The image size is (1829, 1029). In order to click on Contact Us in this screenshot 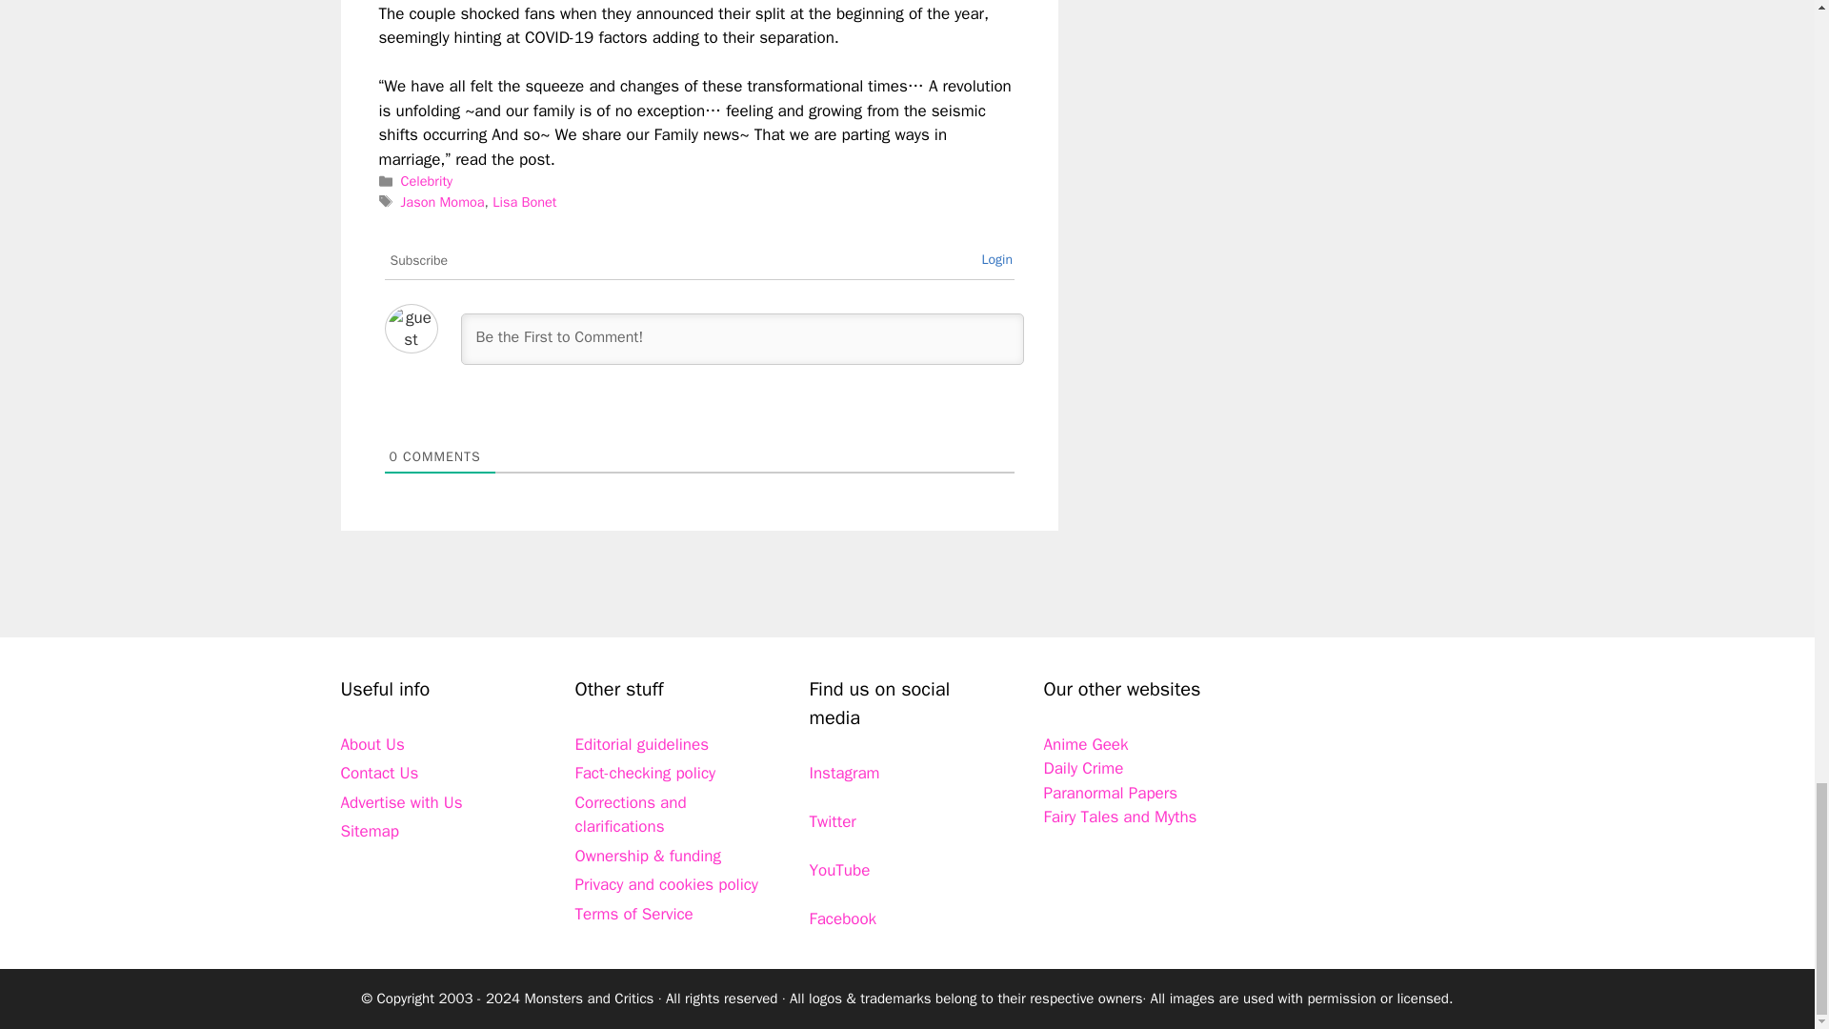, I will do `click(379, 773)`.